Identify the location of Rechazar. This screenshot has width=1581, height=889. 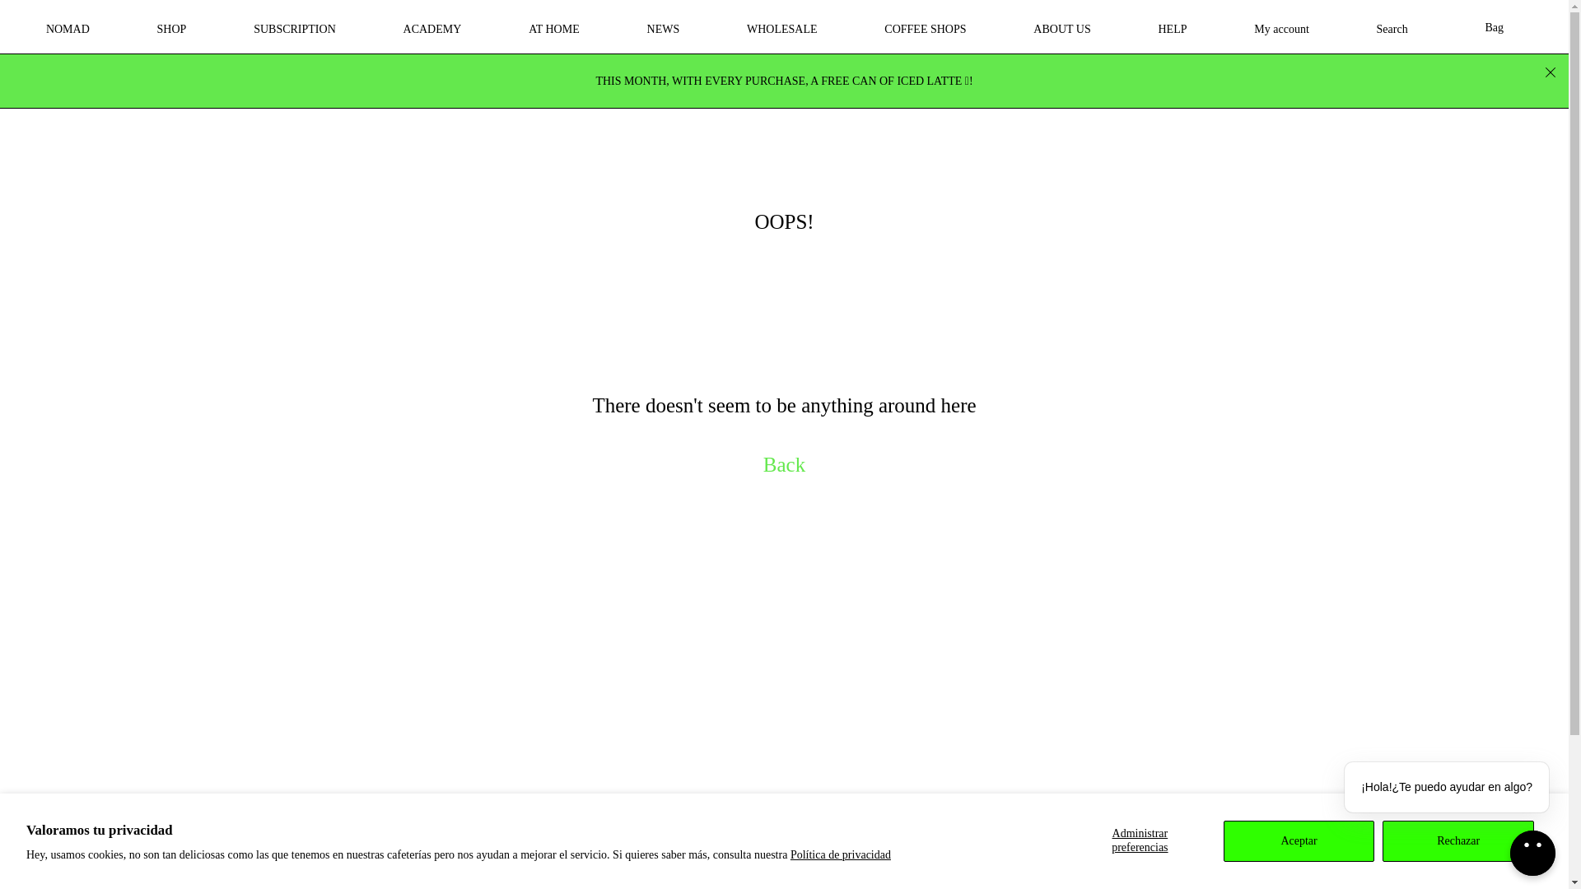
(1457, 840).